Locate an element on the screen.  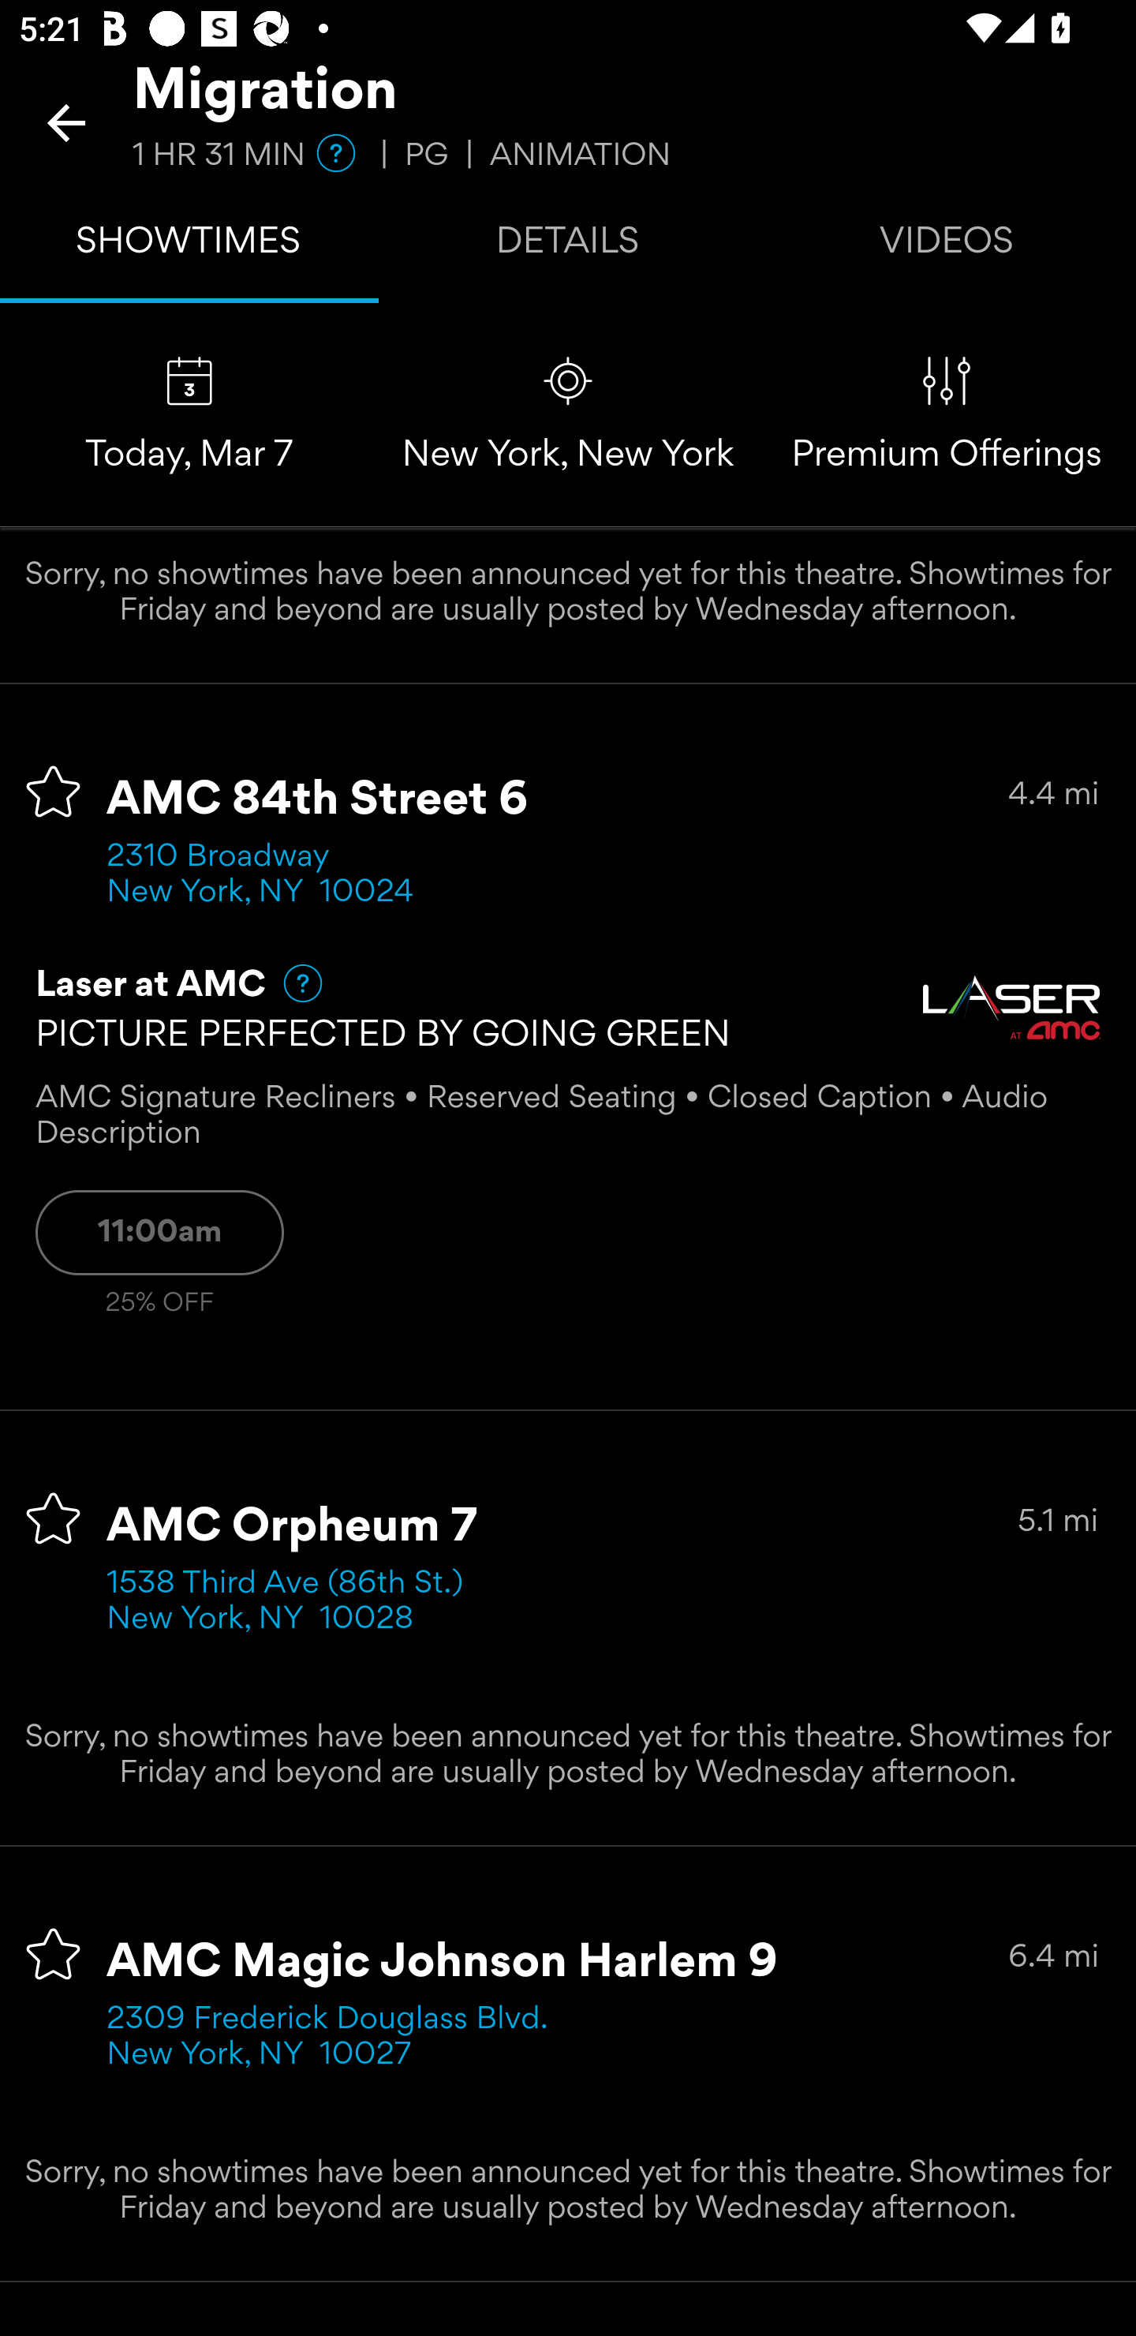
AMC Orpheum 7 is located at coordinates (292, 1528).